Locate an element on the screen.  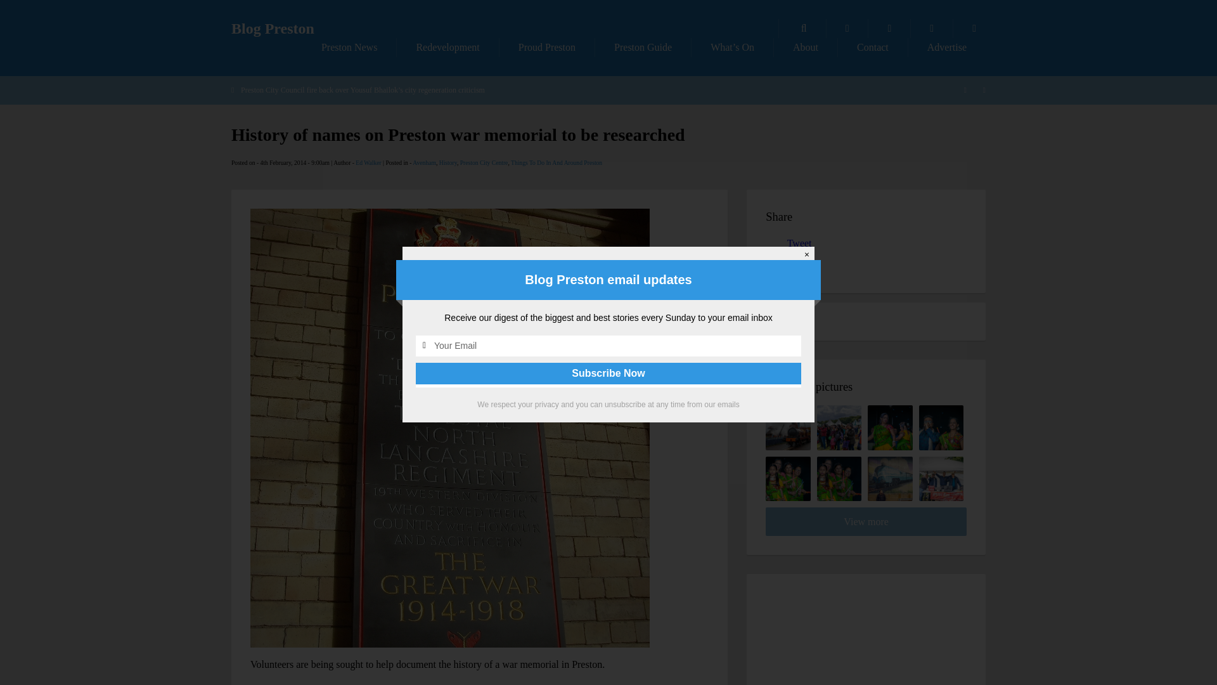
View more is located at coordinates (866, 521).